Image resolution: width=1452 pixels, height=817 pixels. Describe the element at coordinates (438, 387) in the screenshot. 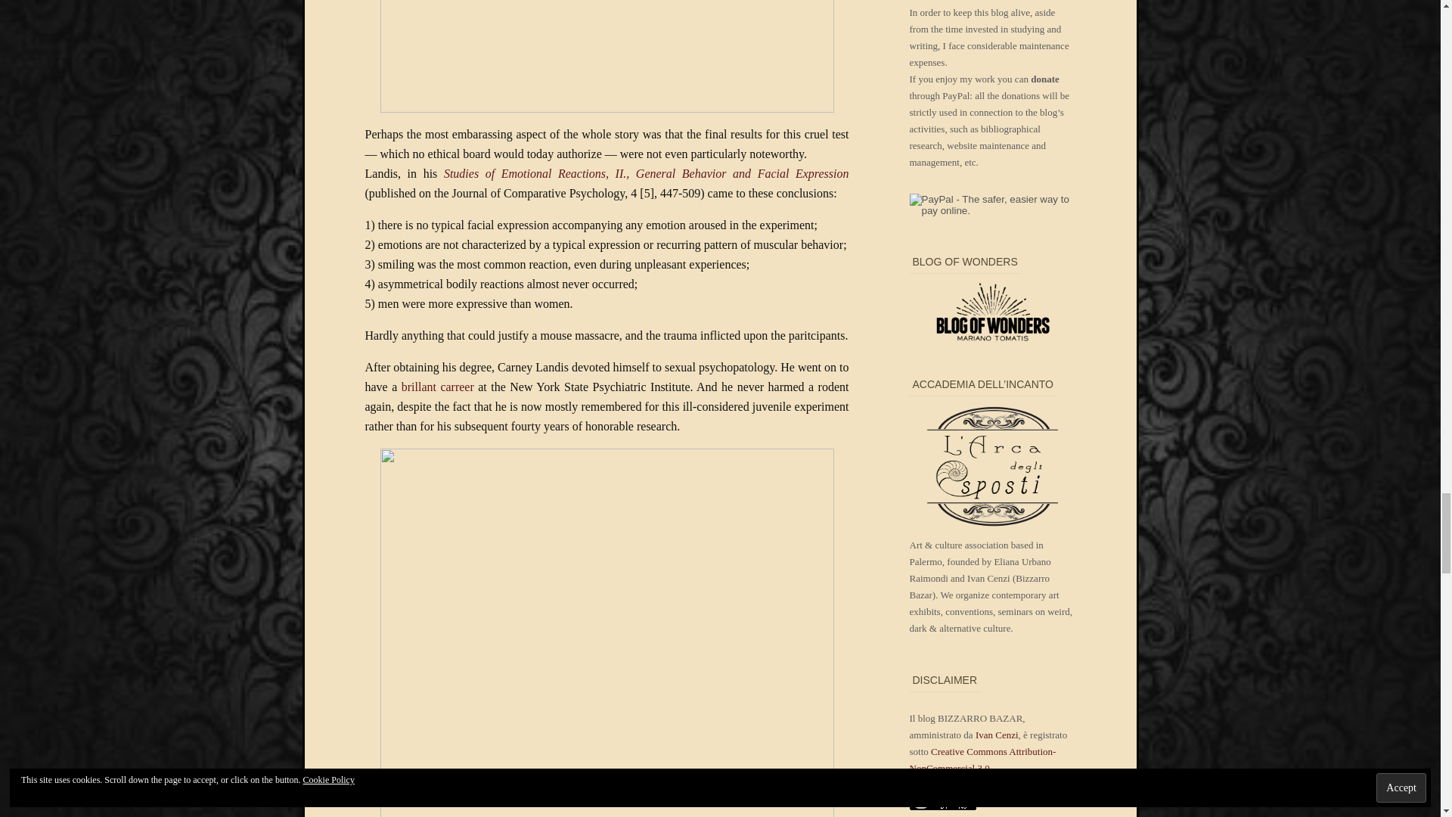

I see `brillant carreer` at that location.